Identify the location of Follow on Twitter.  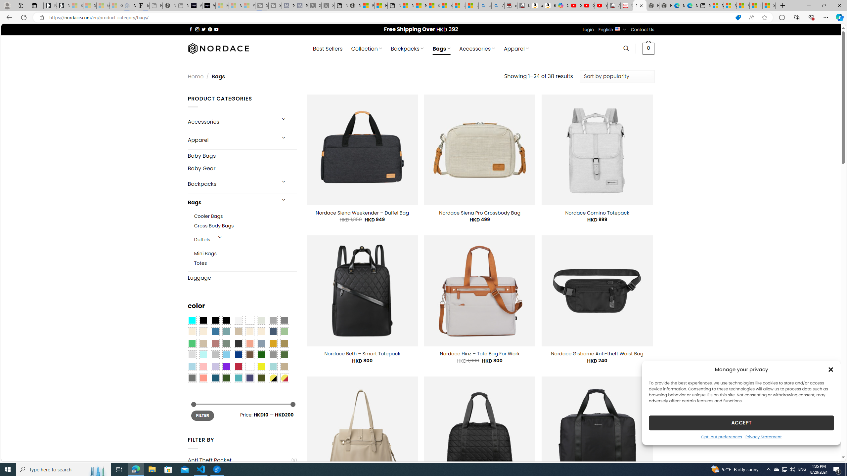
(204, 29).